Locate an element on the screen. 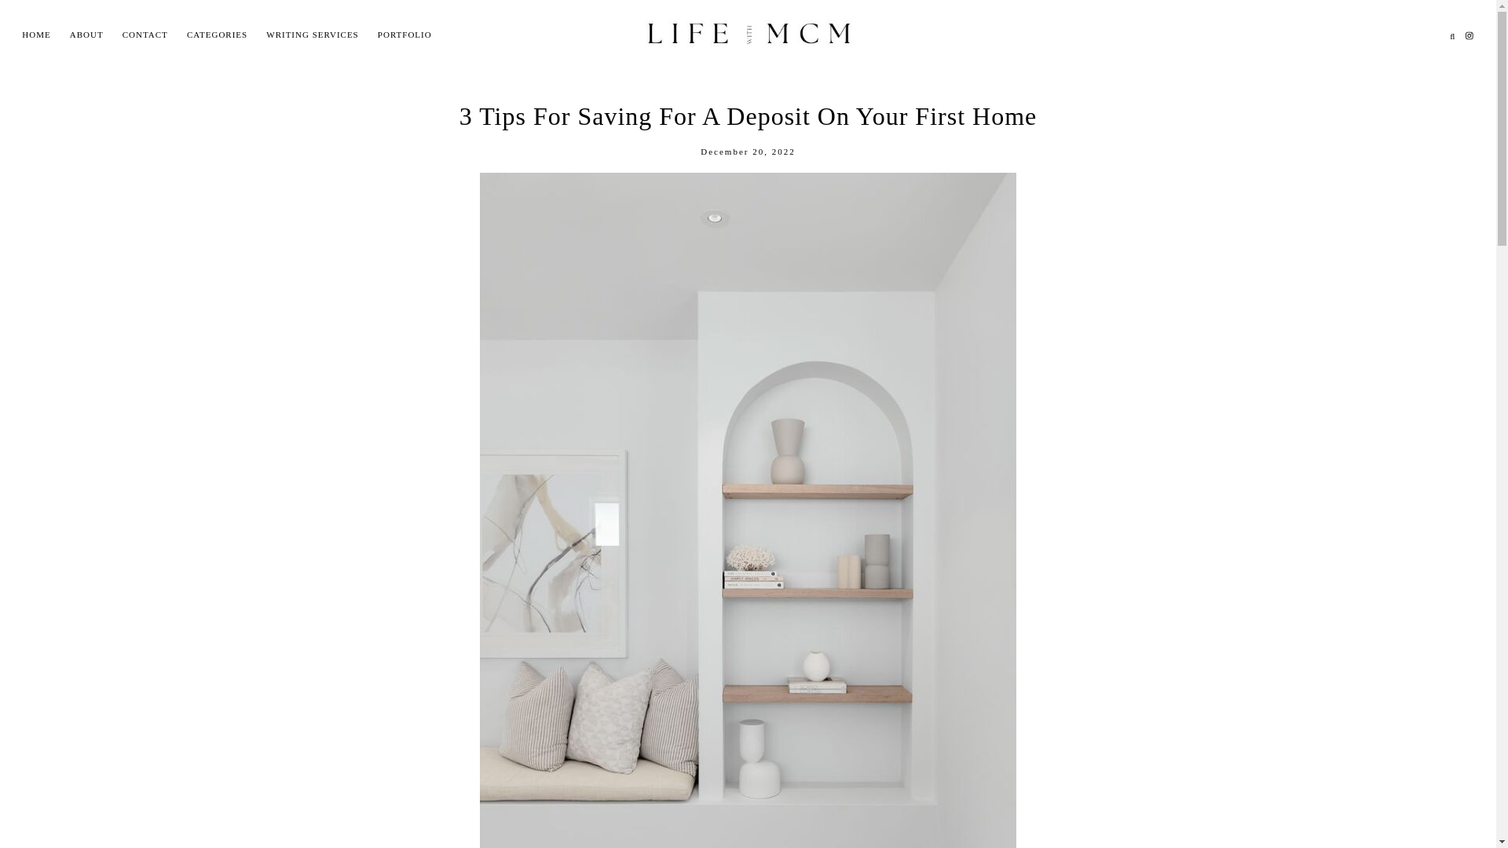 The image size is (1508, 848). PORTFOLIO is located at coordinates (404, 35).